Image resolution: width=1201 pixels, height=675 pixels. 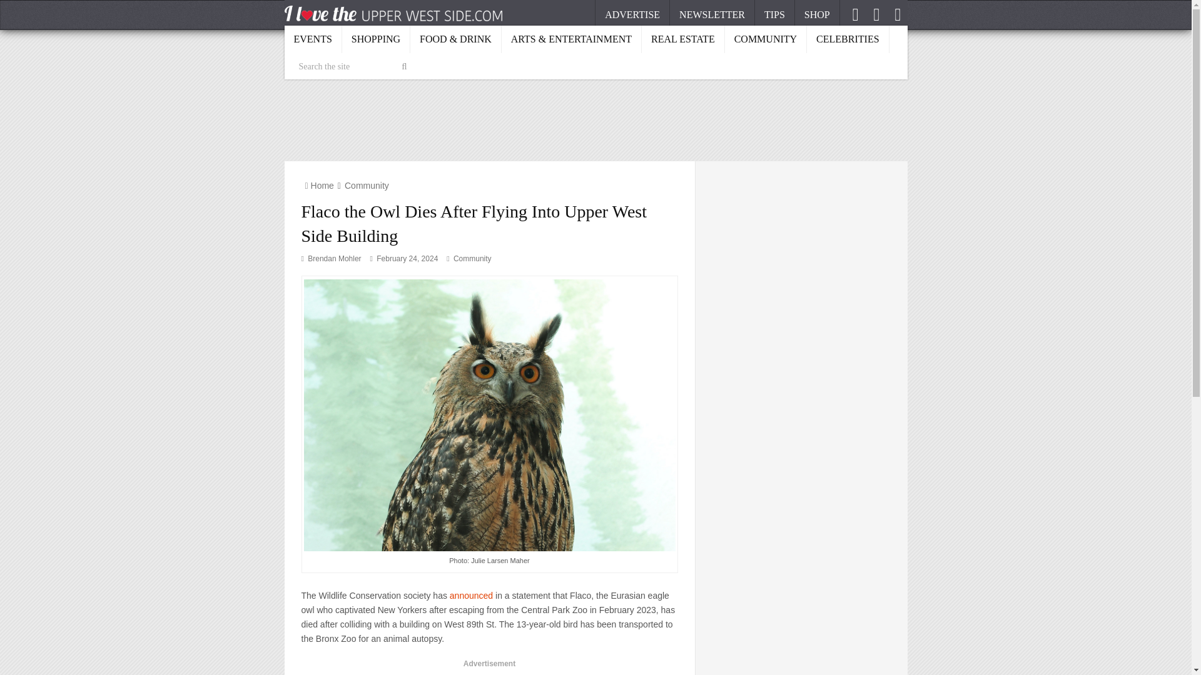 What do you see at coordinates (470, 596) in the screenshot?
I see `announced` at bounding box center [470, 596].